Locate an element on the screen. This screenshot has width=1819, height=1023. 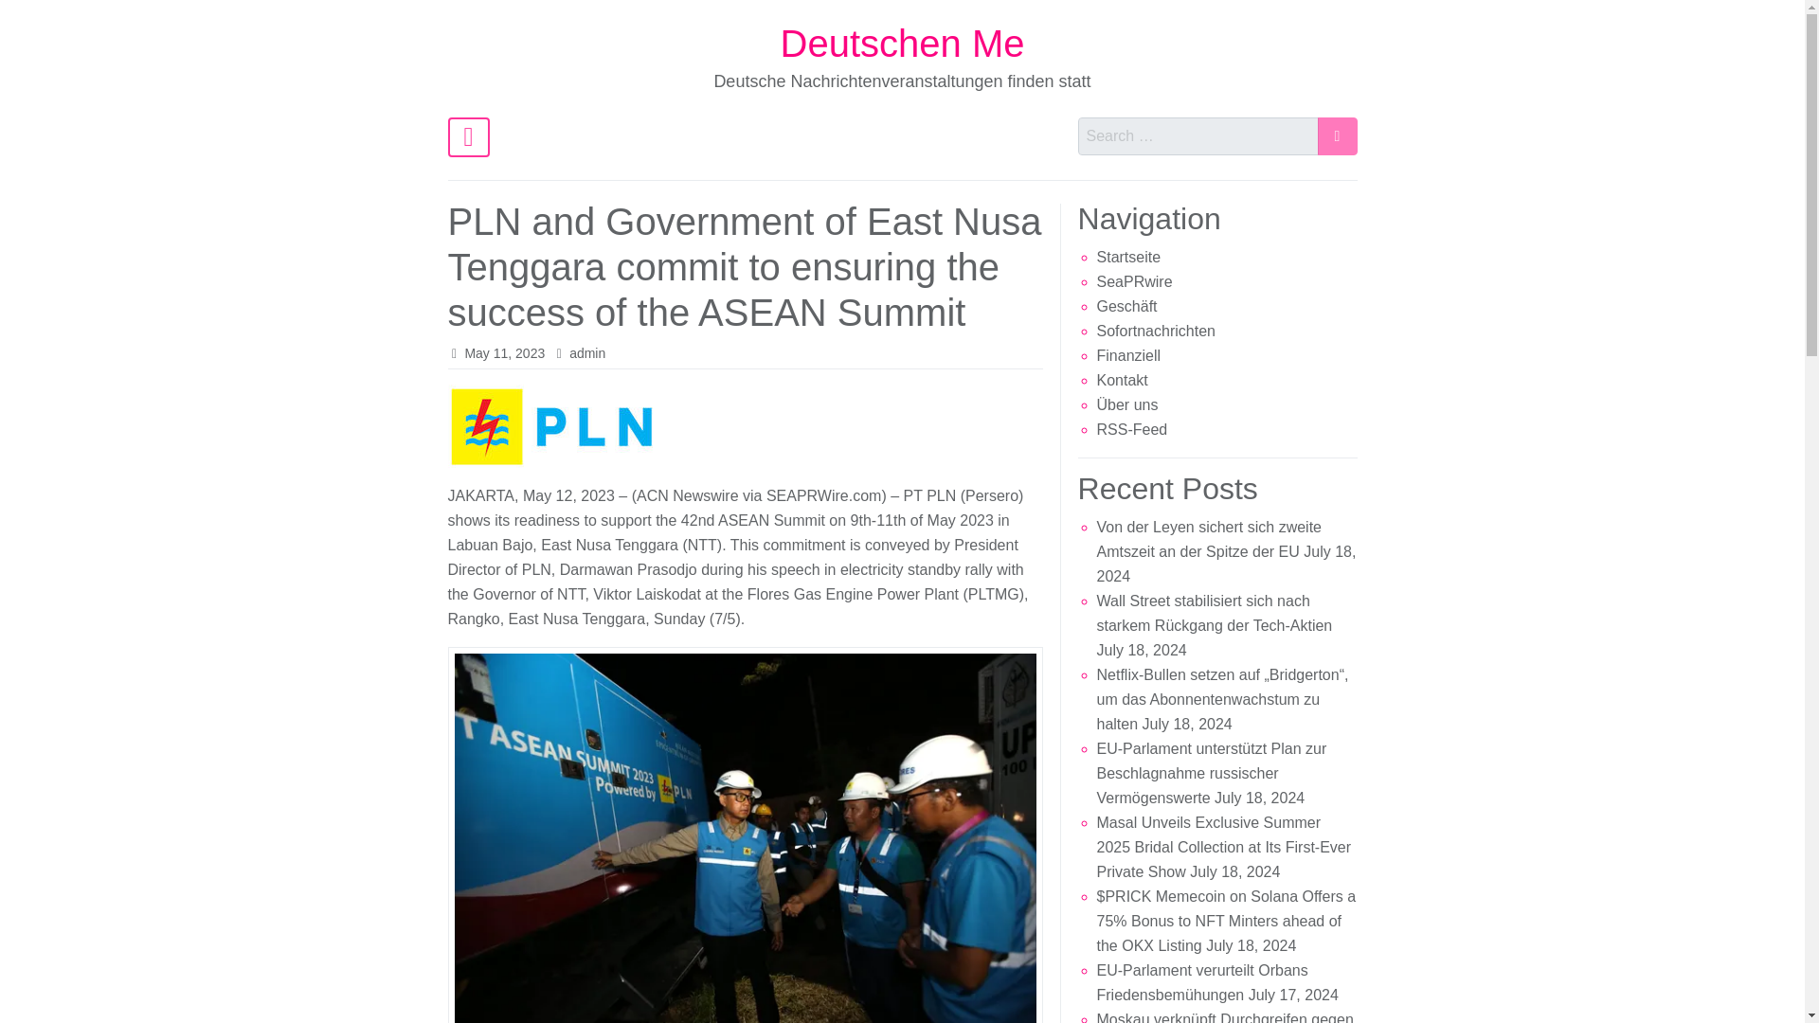
Finanziell is located at coordinates (1129, 356).